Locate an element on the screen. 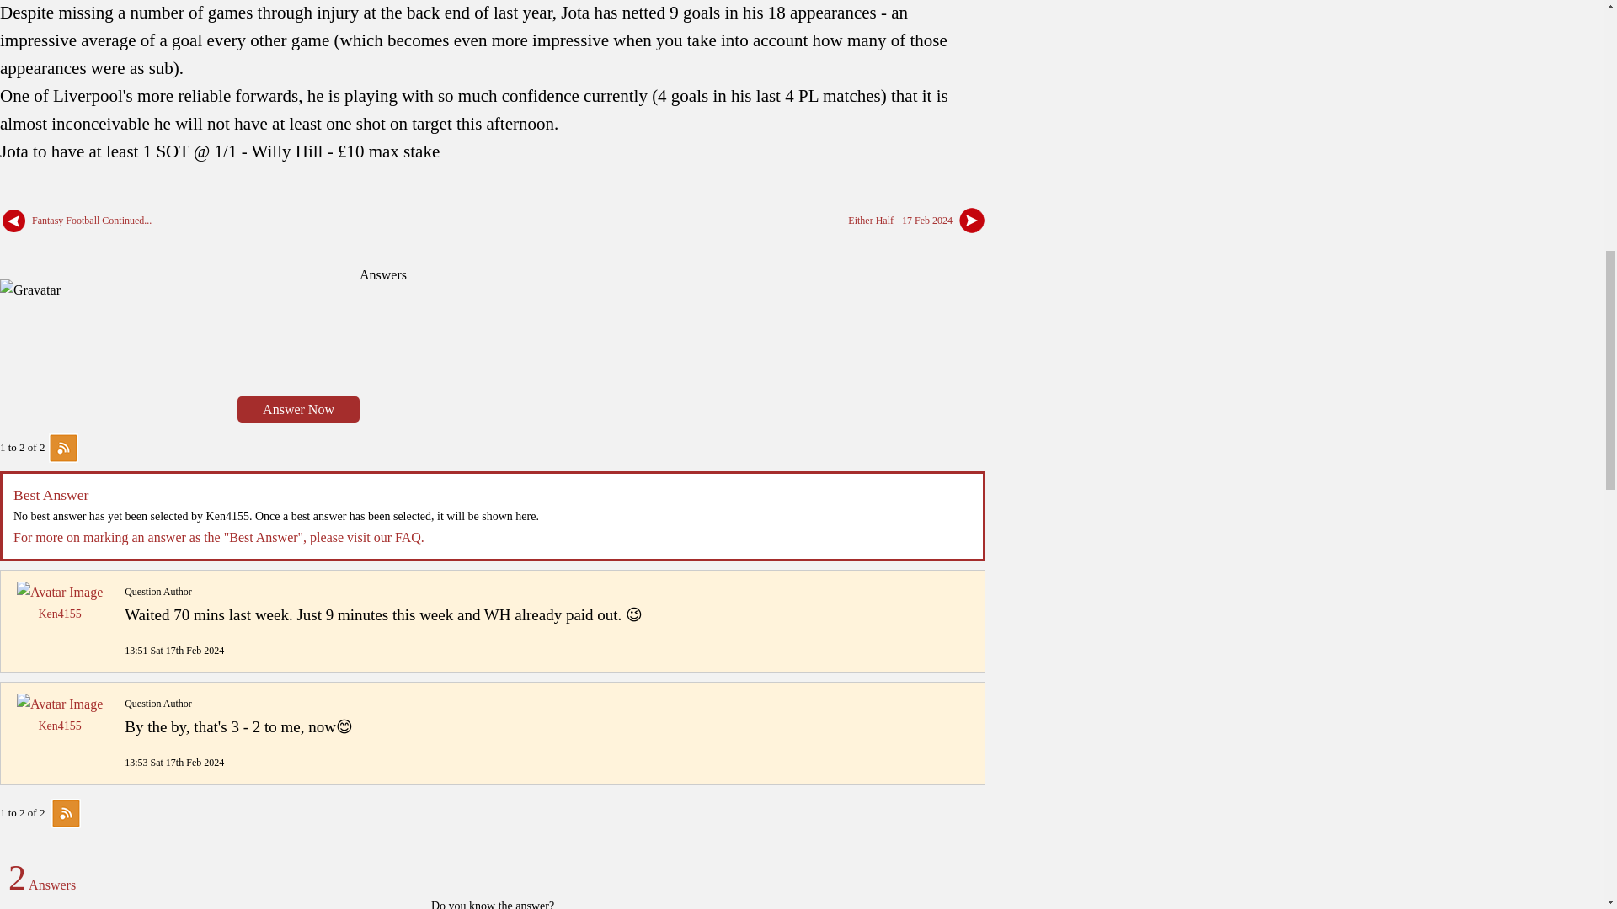  See public member profile is located at coordinates (59, 704).